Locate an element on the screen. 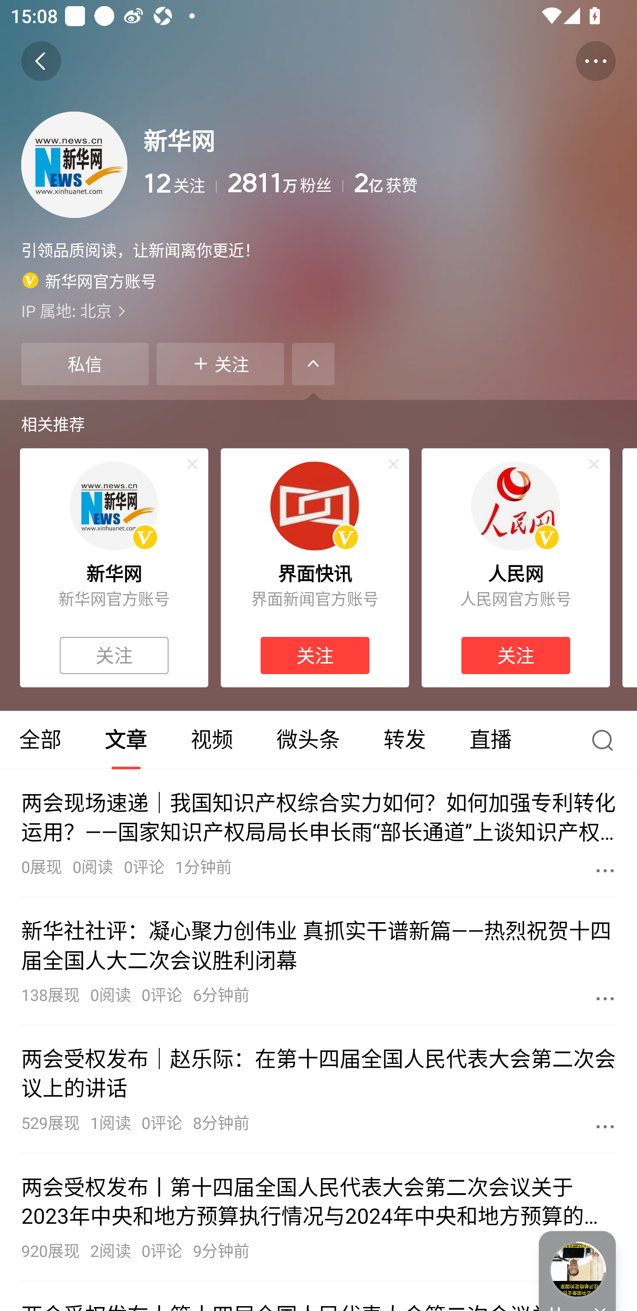 This screenshot has height=1311, width=637. 搜索 is located at coordinates (606, 740).